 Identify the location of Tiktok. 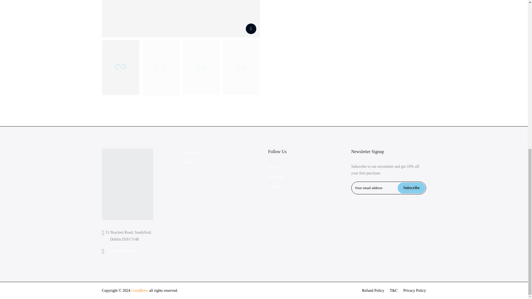
(273, 167).